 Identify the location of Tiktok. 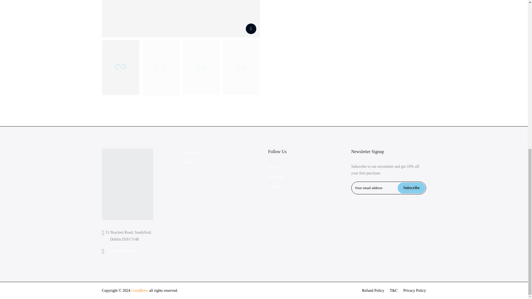
(273, 167).